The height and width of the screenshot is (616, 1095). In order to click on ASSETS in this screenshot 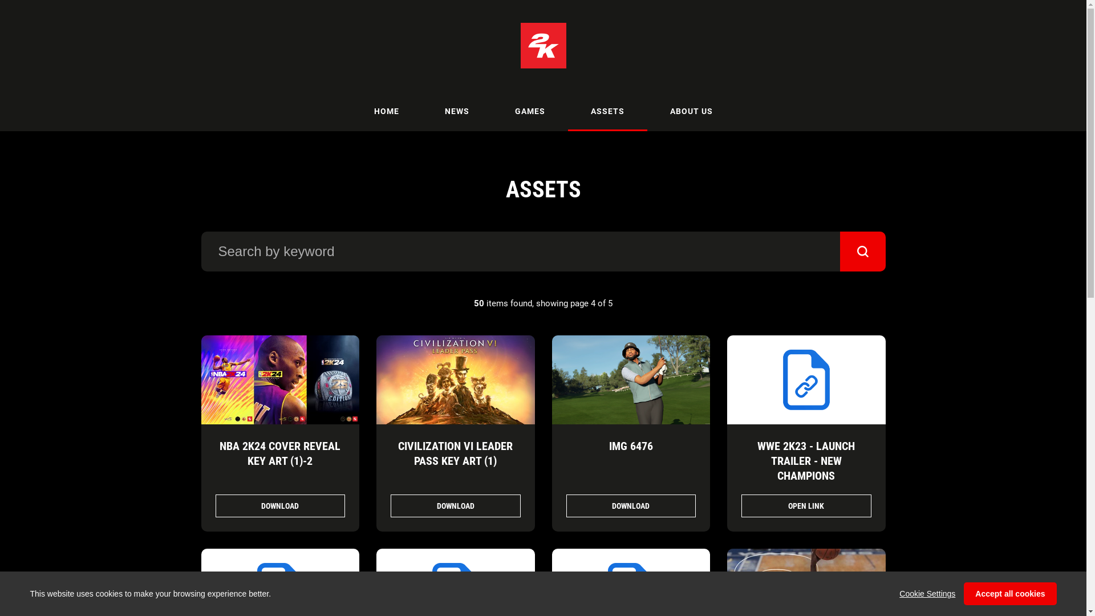, I will do `click(608, 111)`.